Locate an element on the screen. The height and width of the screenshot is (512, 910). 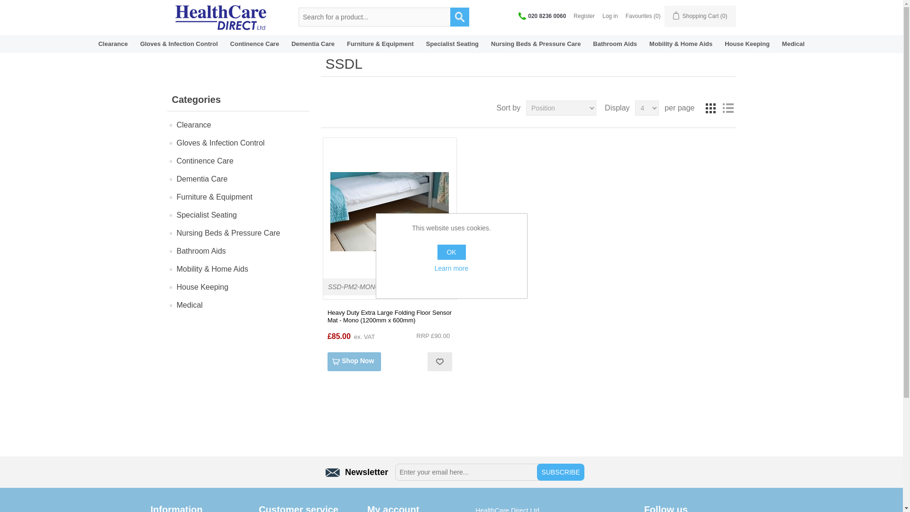
Clearance is located at coordinates (113, 44).